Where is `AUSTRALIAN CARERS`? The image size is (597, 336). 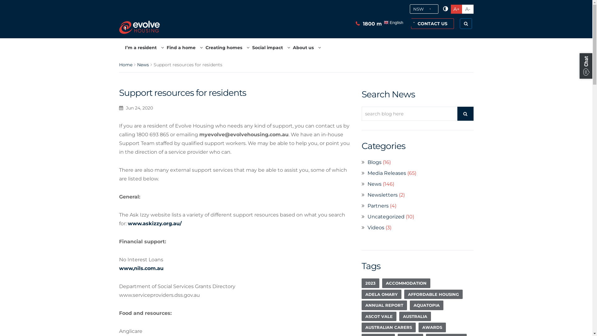
AUSTRALIAN CARERS is located at coordinates (388, 327).